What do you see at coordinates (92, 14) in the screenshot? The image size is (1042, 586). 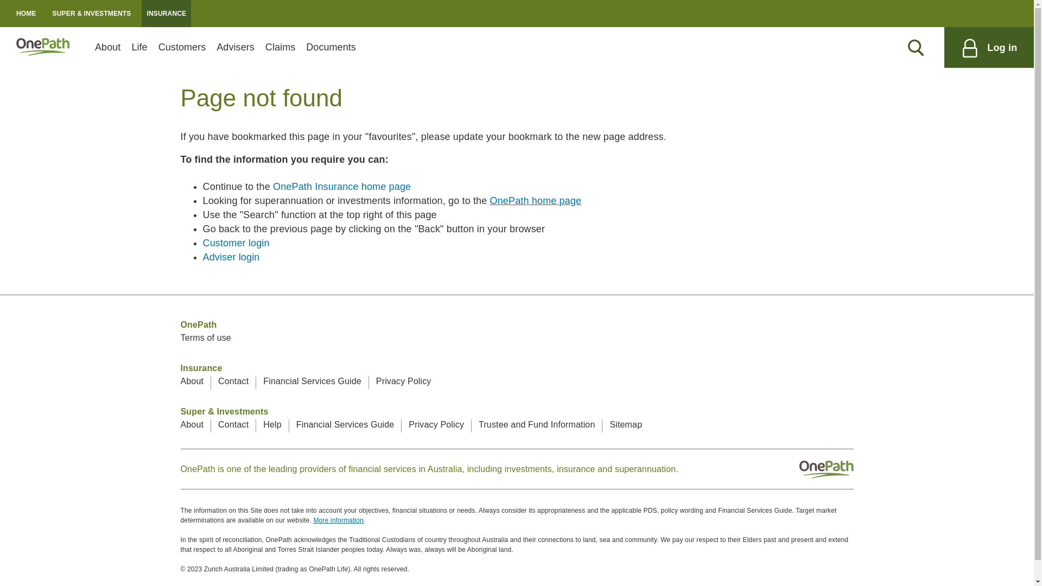 I see `SUPER & INVESTMENTS` at bounding box center [92, 14].